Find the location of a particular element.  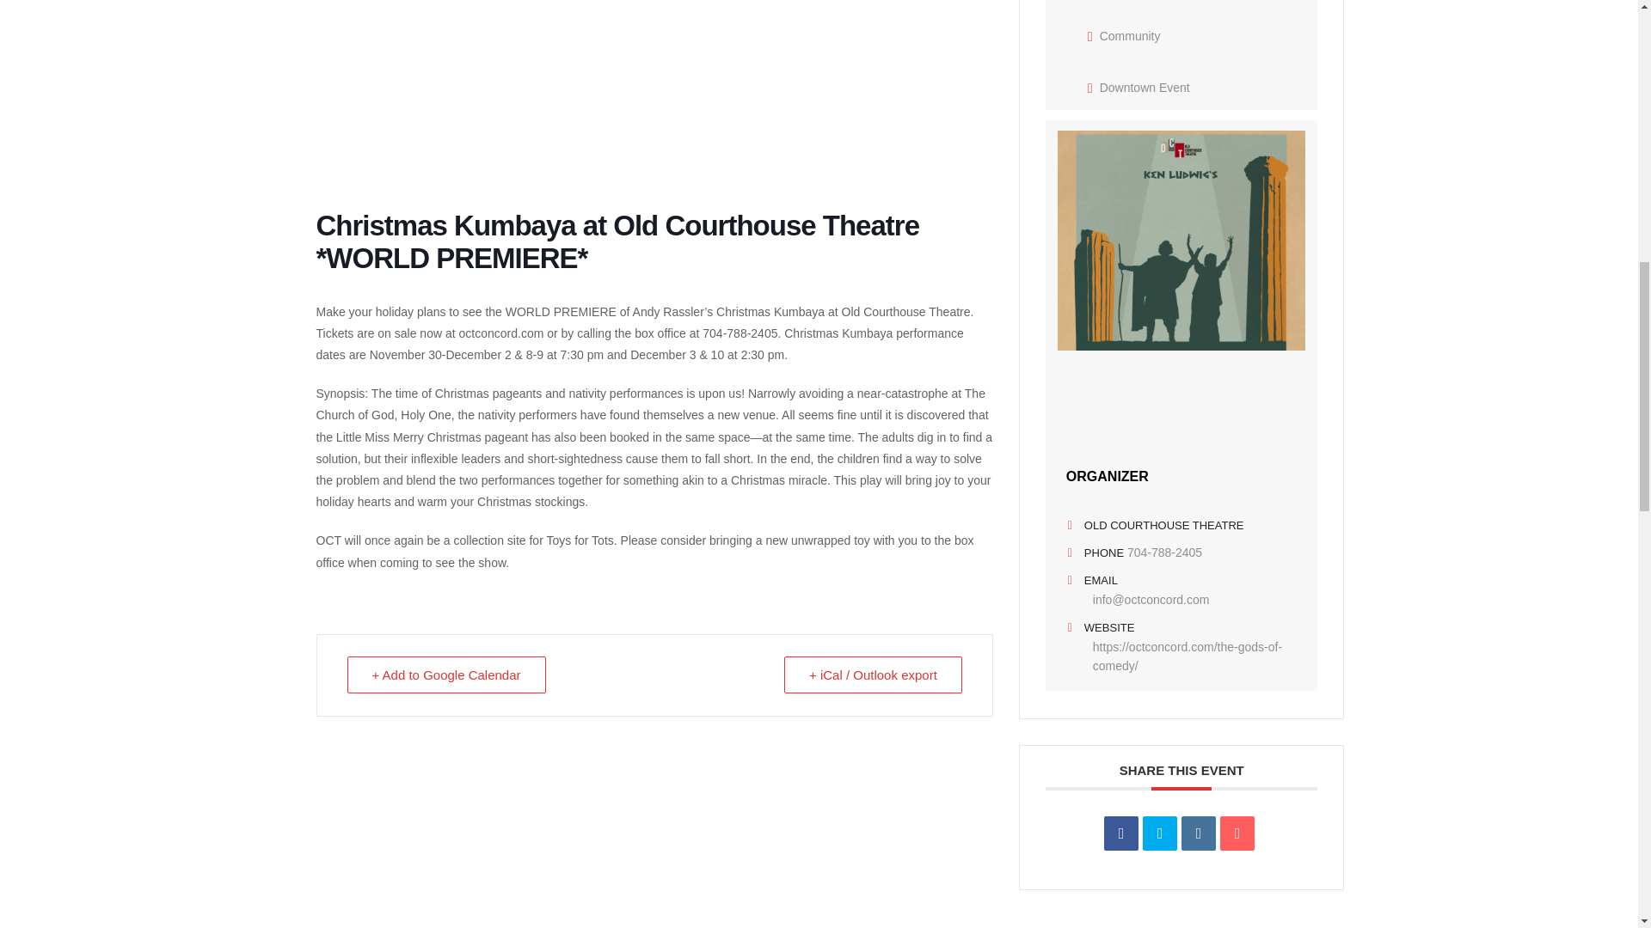

Linkedin is located at coordinates (1199, 833).